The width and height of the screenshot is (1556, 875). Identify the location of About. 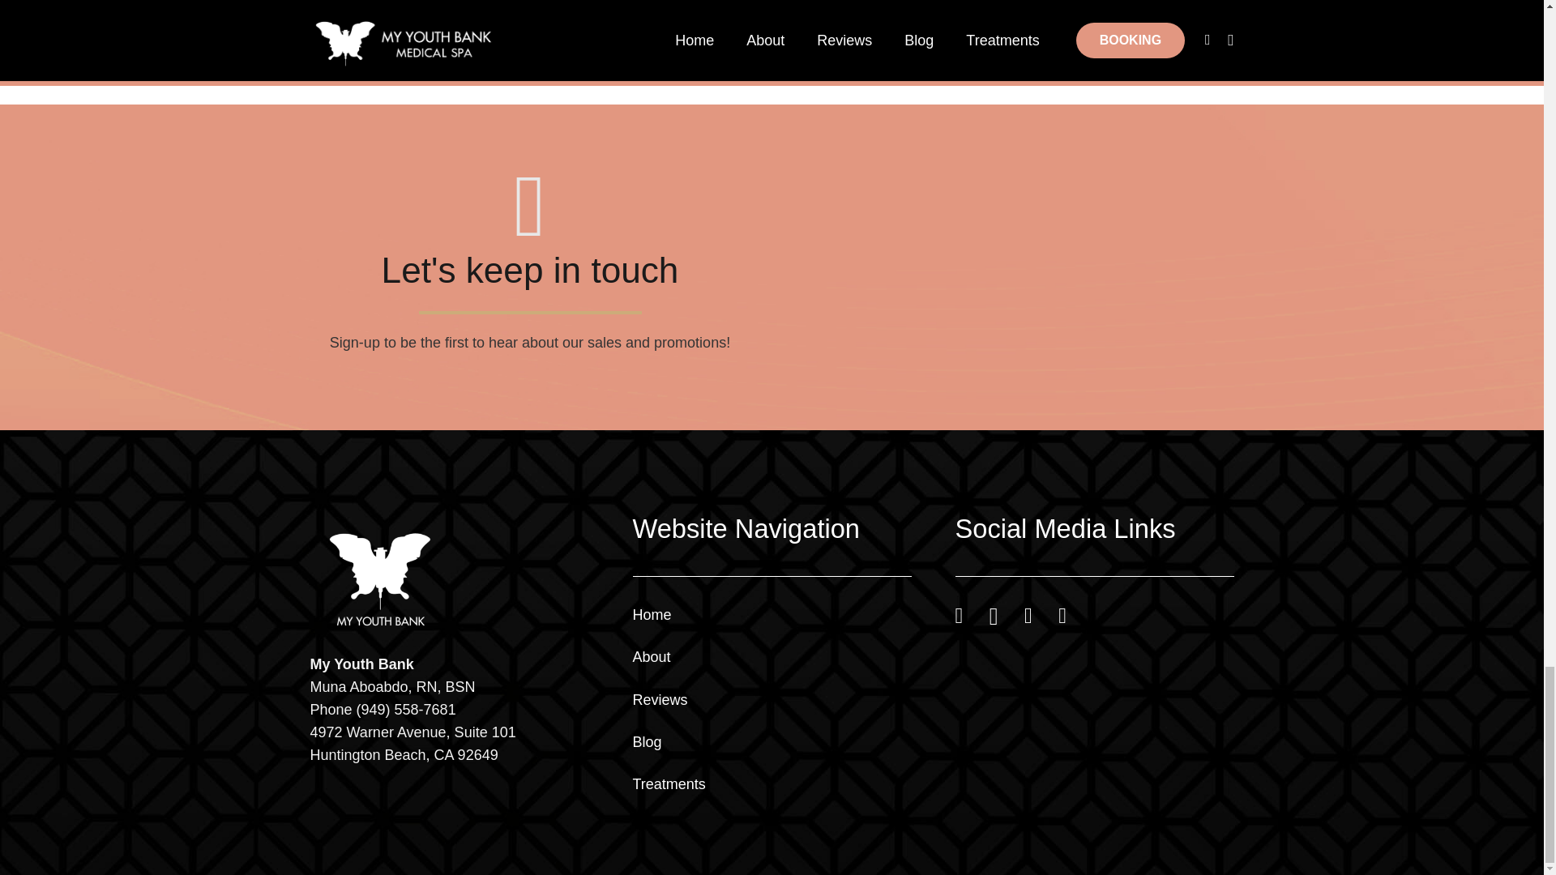
(651, 656).